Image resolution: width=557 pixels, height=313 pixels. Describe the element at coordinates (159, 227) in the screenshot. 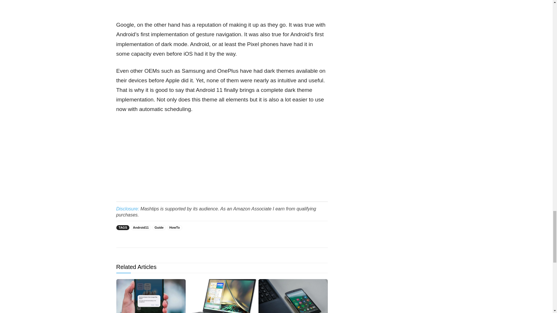

I see `Guide` at that location.